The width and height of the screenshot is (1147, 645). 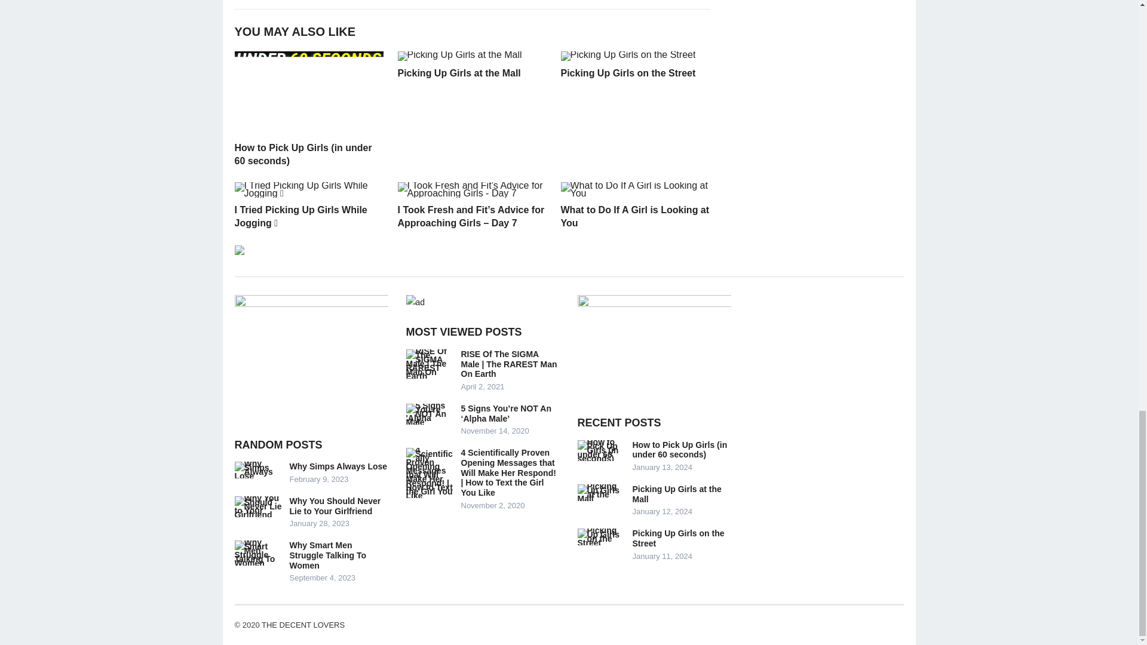 I want to click on 5 Signs You're NOT An 'Alpha Male' 17, so click(x=430, y=414).